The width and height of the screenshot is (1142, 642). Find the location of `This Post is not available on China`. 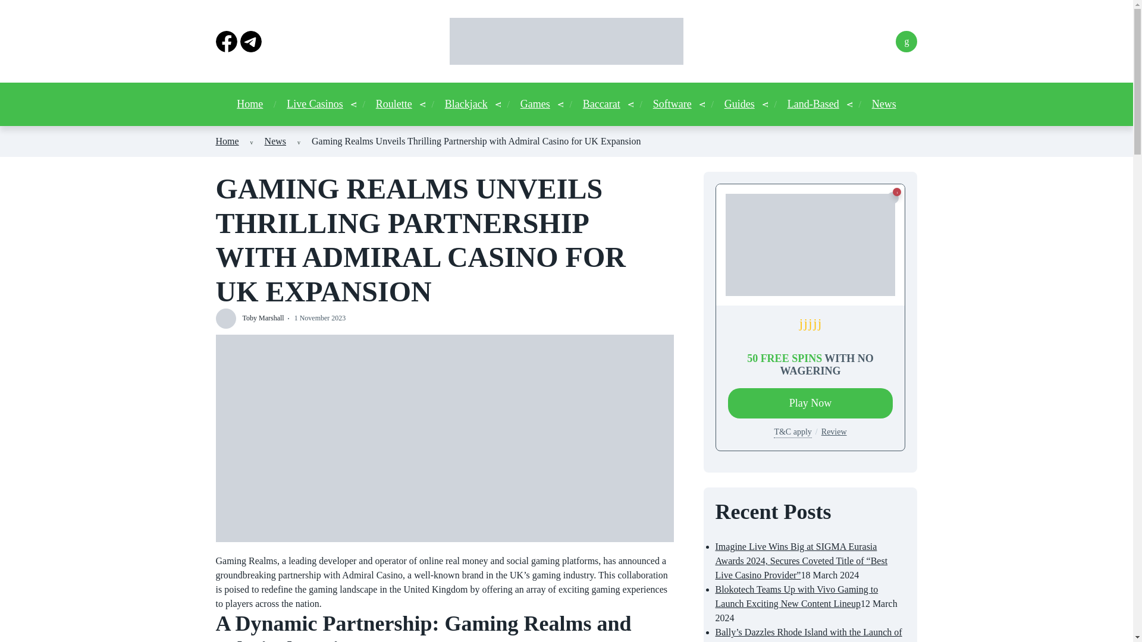

This Post is not available on China is located at coordinates (893, 197).